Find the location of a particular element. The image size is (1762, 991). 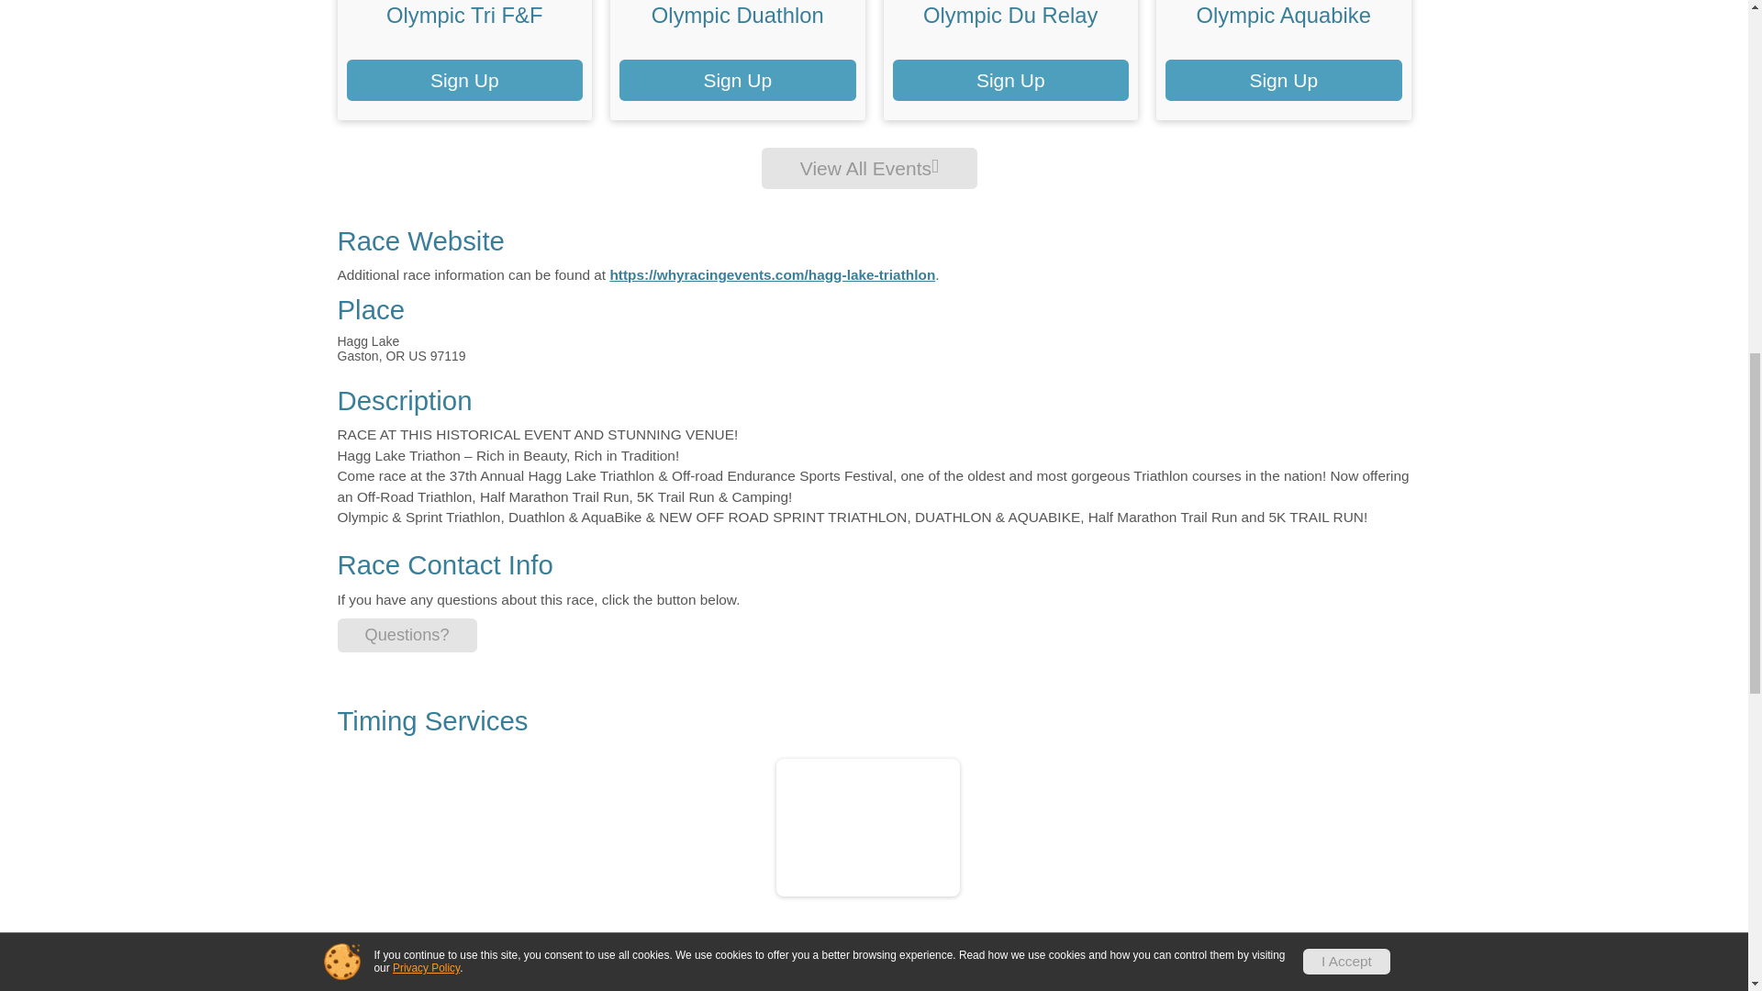

Sign Up is located at coordinates (1009, 80).